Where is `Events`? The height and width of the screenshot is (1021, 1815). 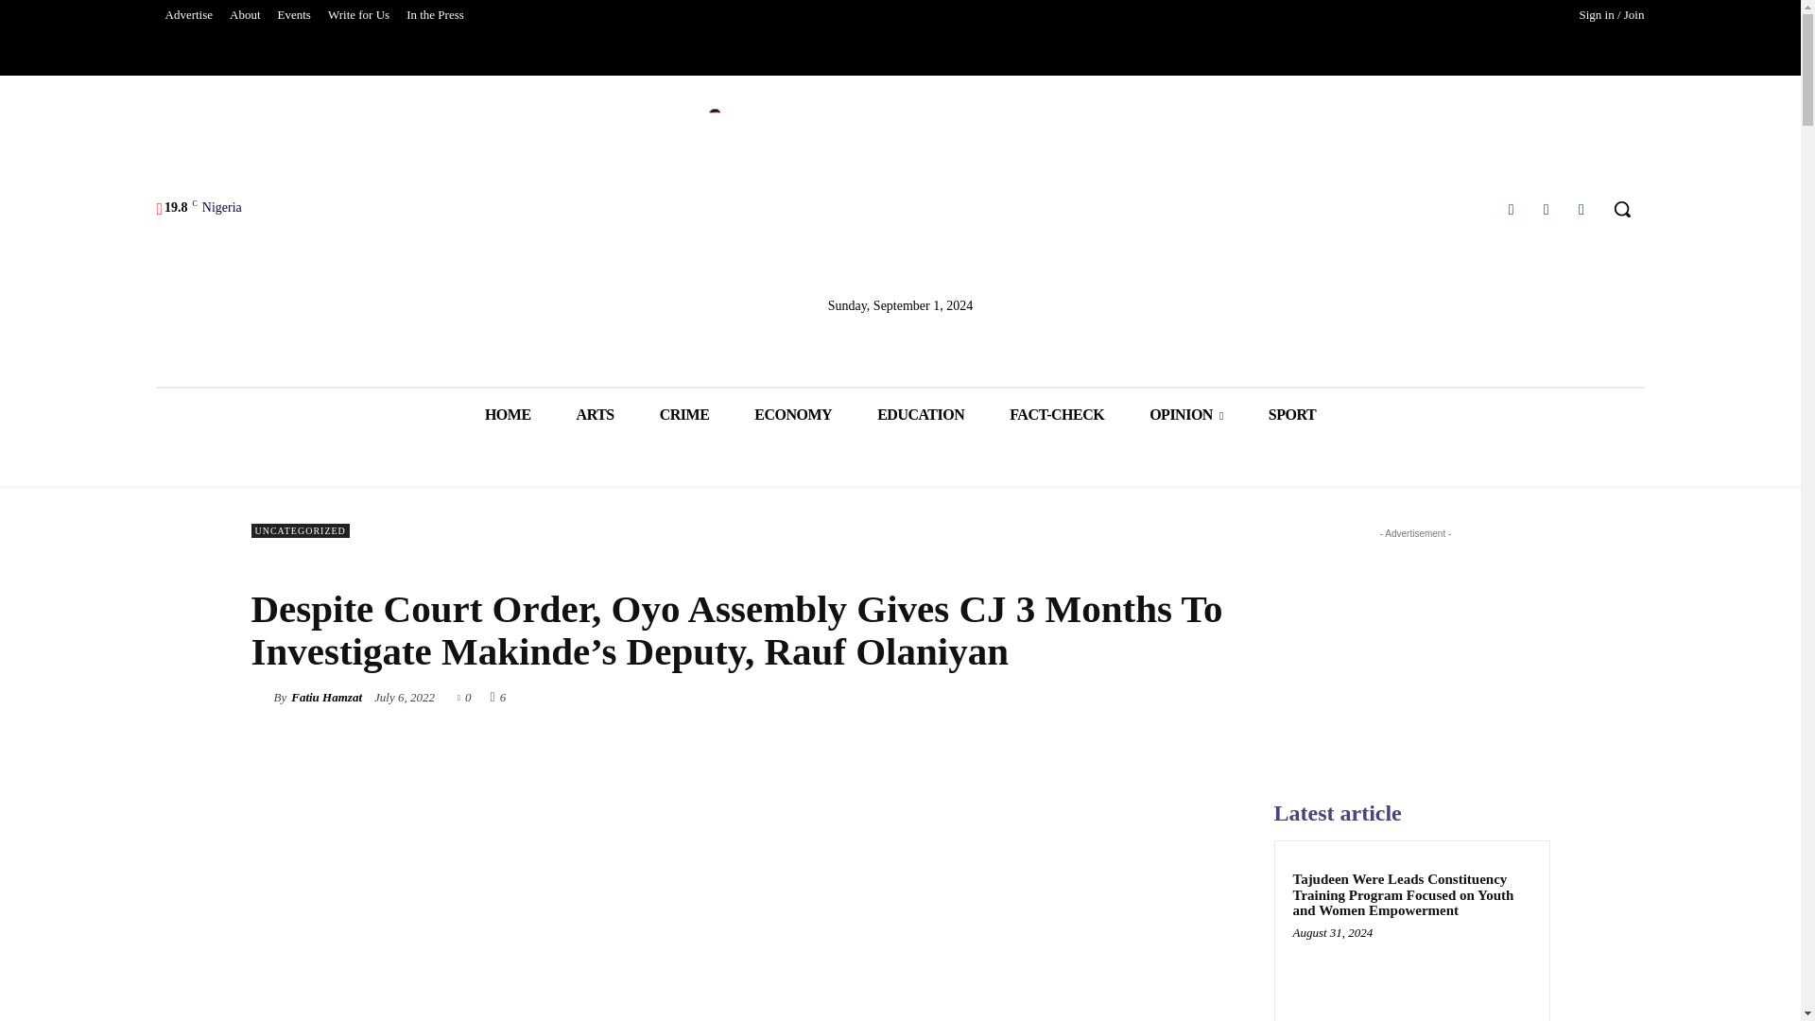
Events is located at coordinates (293, 15).